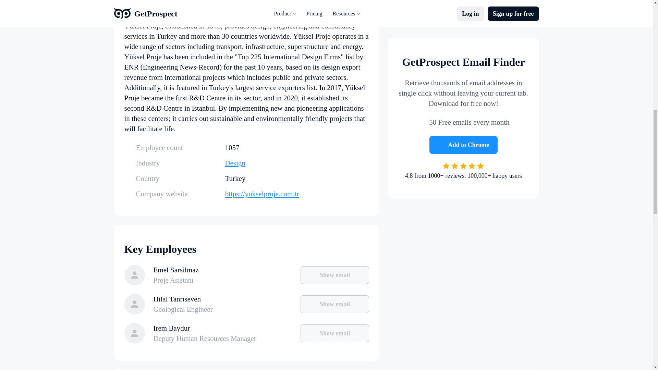 This screenshot has width=658, height=370. What do you see at coordinates (335, 304) in the screenshot?
I see `Show email` at bounding box center [335, 304].